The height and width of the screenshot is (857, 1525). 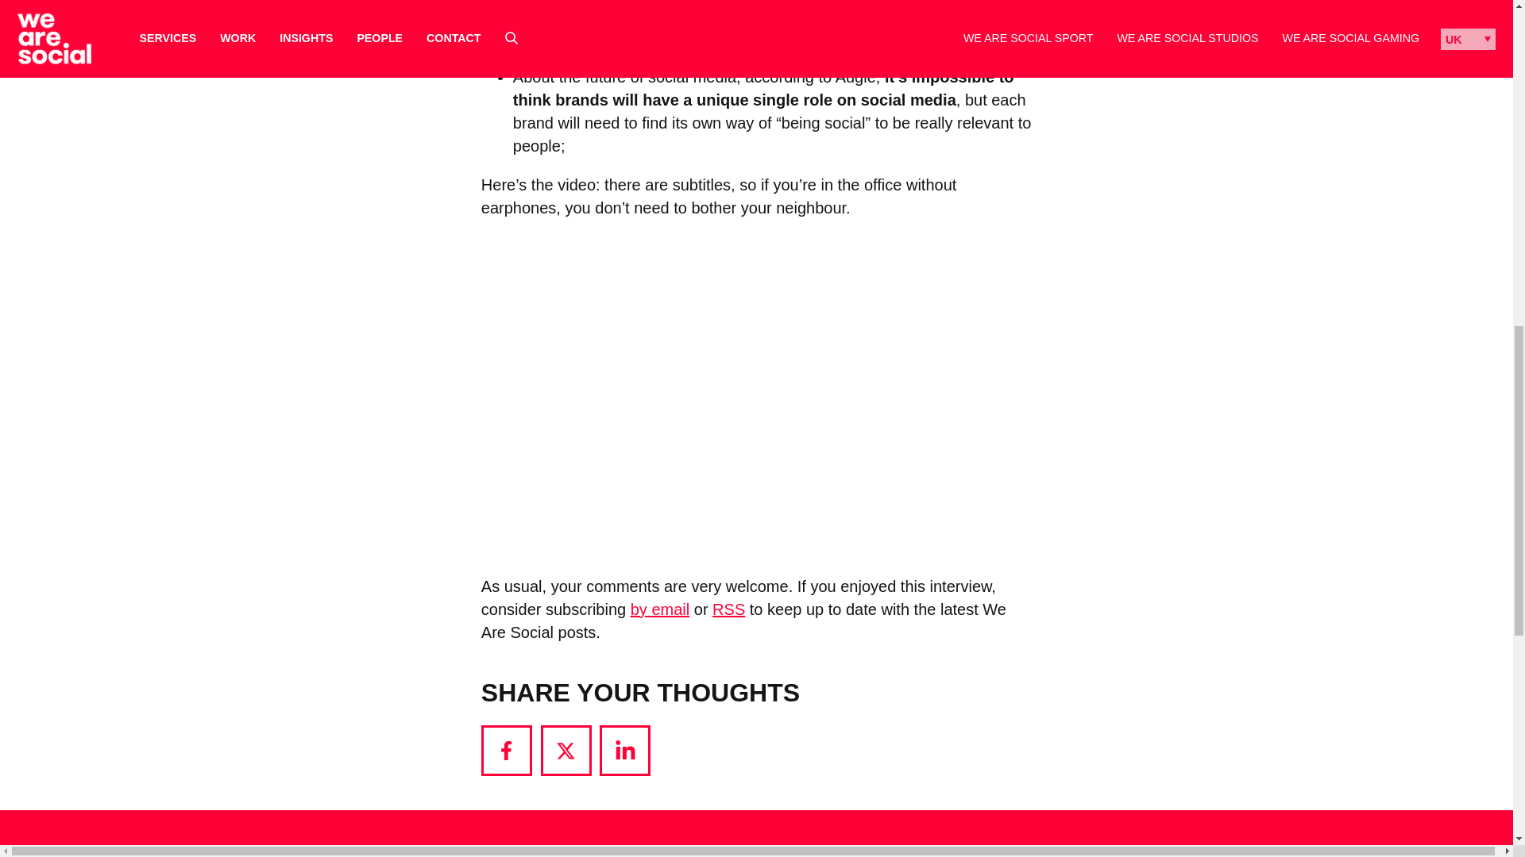 I want to click on Share via LinkedIn, so click(x=624, y=751).